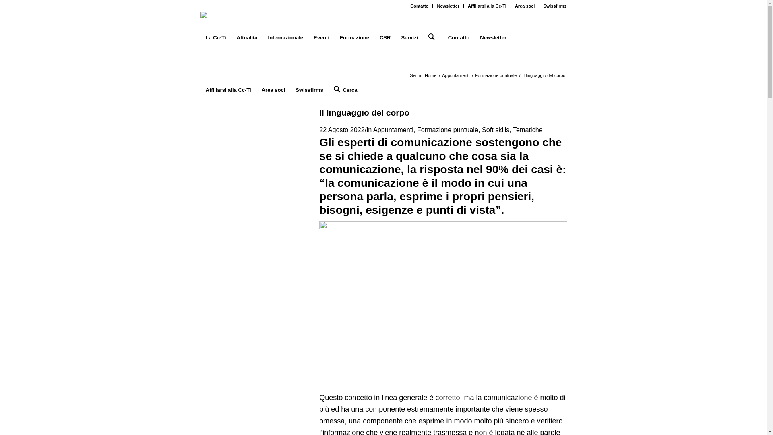 This screenshot has height=435, width=773. Describe the element at coordinates (409, 38) in the screenshot. I see `Servizi` at that location.